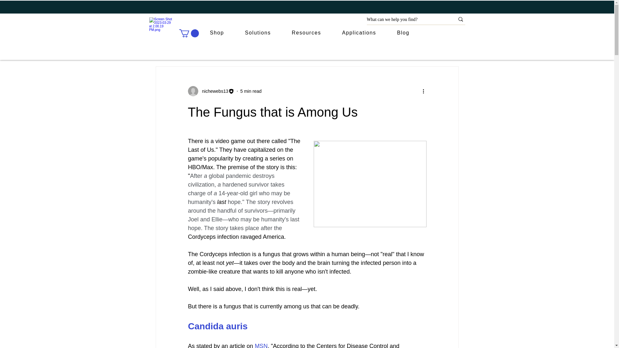  I want to click on nichewebs13, so click(213, 91).